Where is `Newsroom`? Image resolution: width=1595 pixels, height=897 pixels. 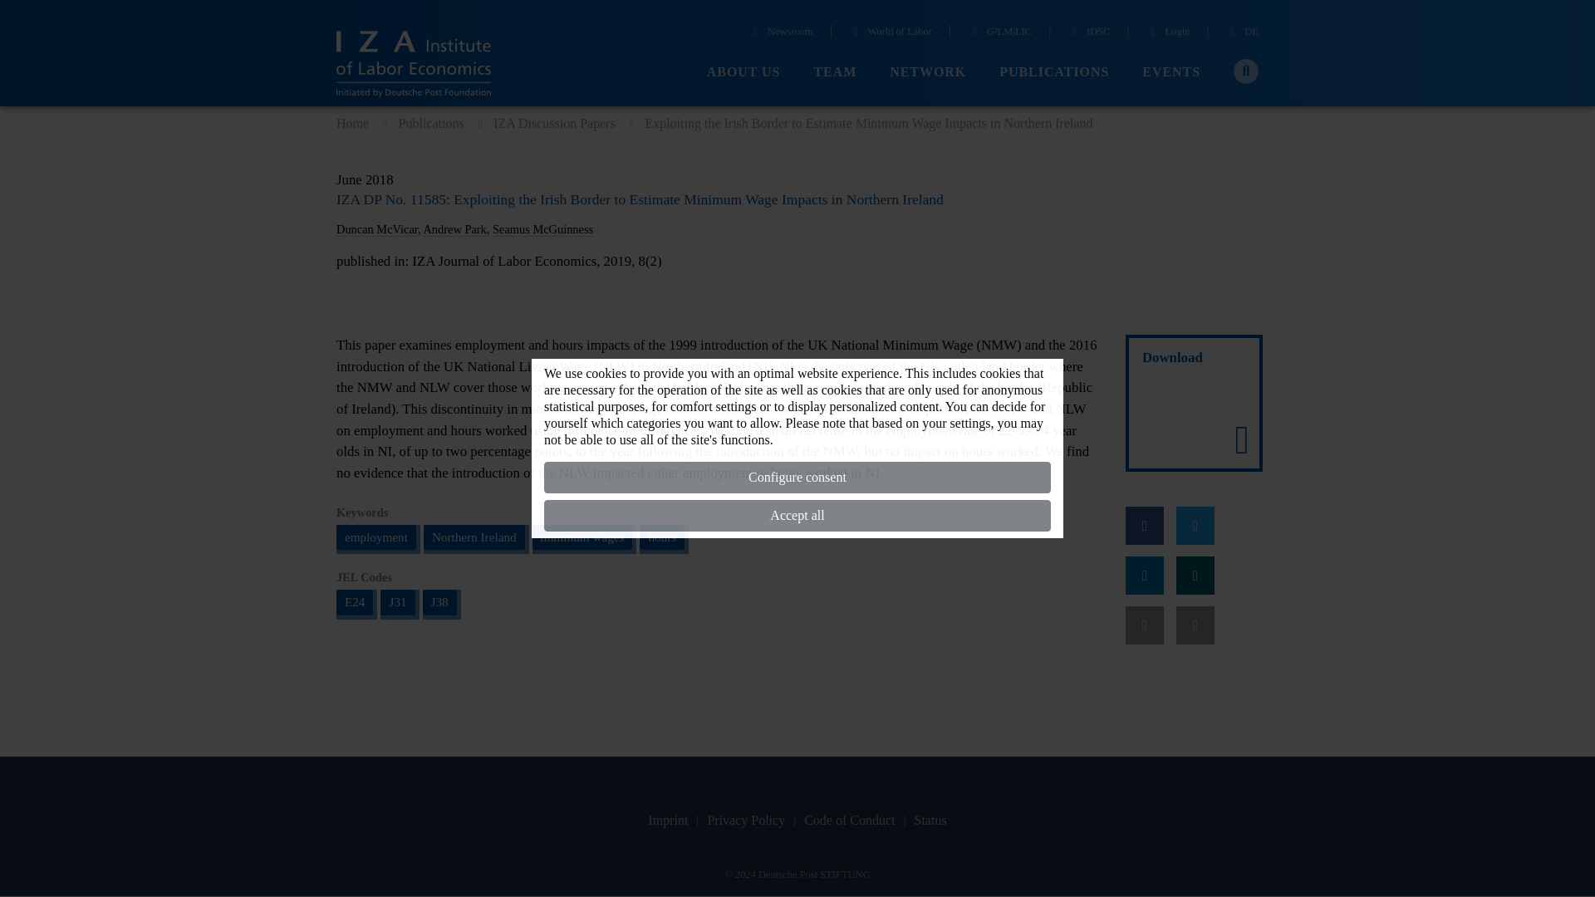
Newsroom is located at coordinates (781, 33).